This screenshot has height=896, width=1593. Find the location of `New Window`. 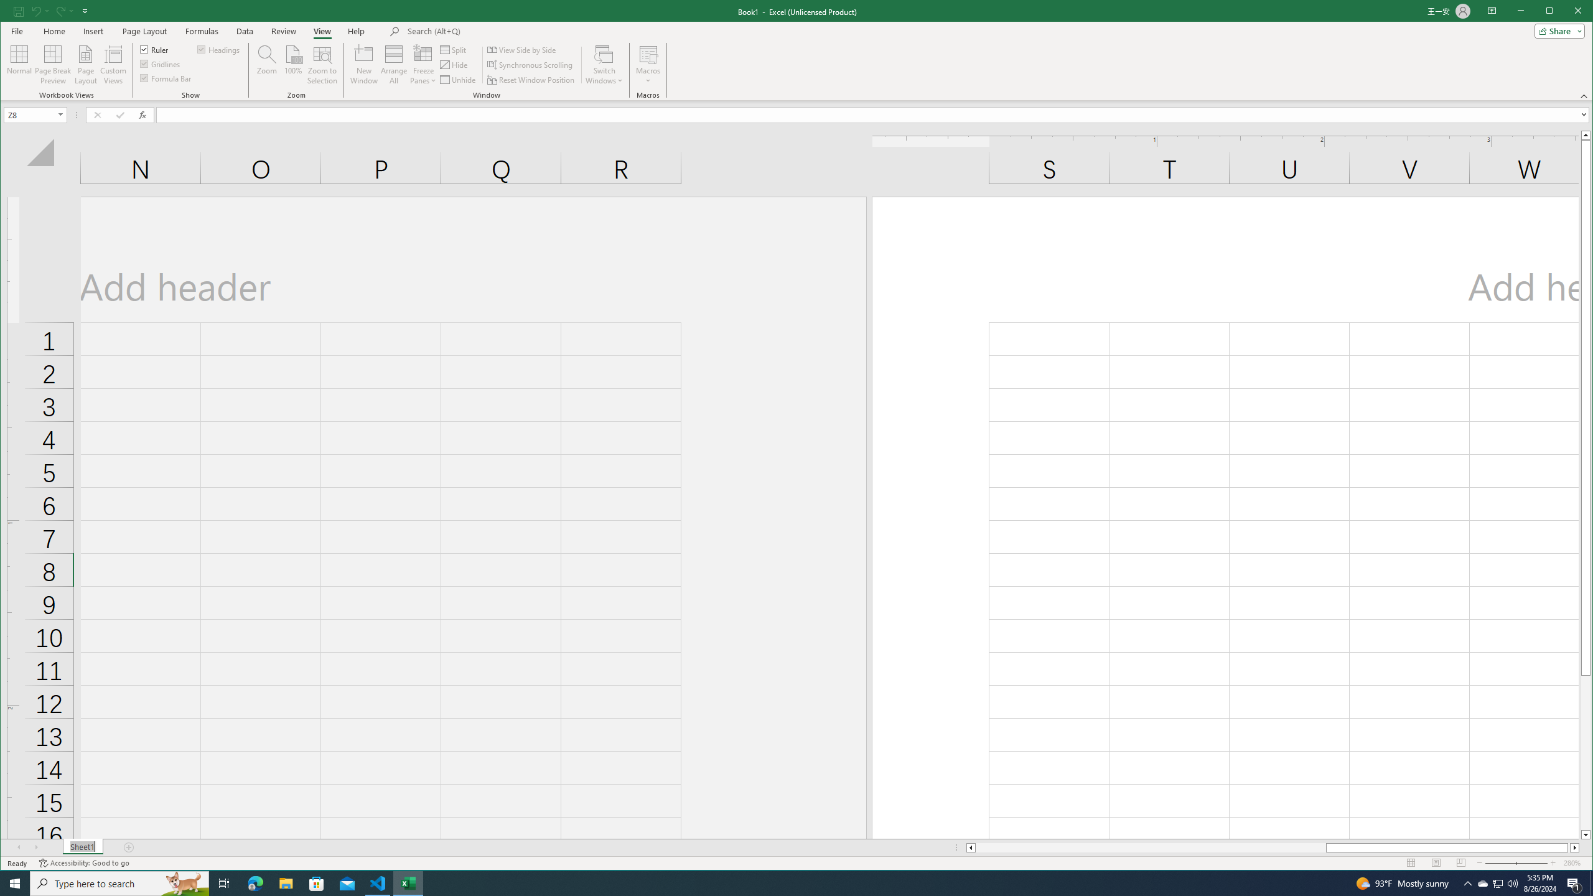

New Window is located at coordinates (363, 65).